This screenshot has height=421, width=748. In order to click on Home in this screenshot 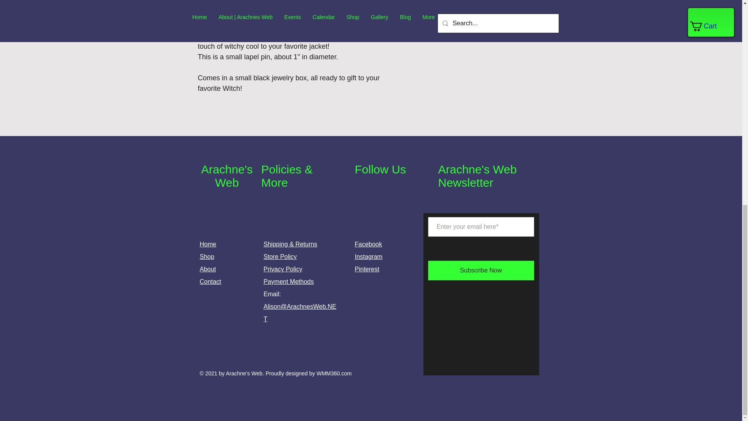, I will do `click(208, 244)`.